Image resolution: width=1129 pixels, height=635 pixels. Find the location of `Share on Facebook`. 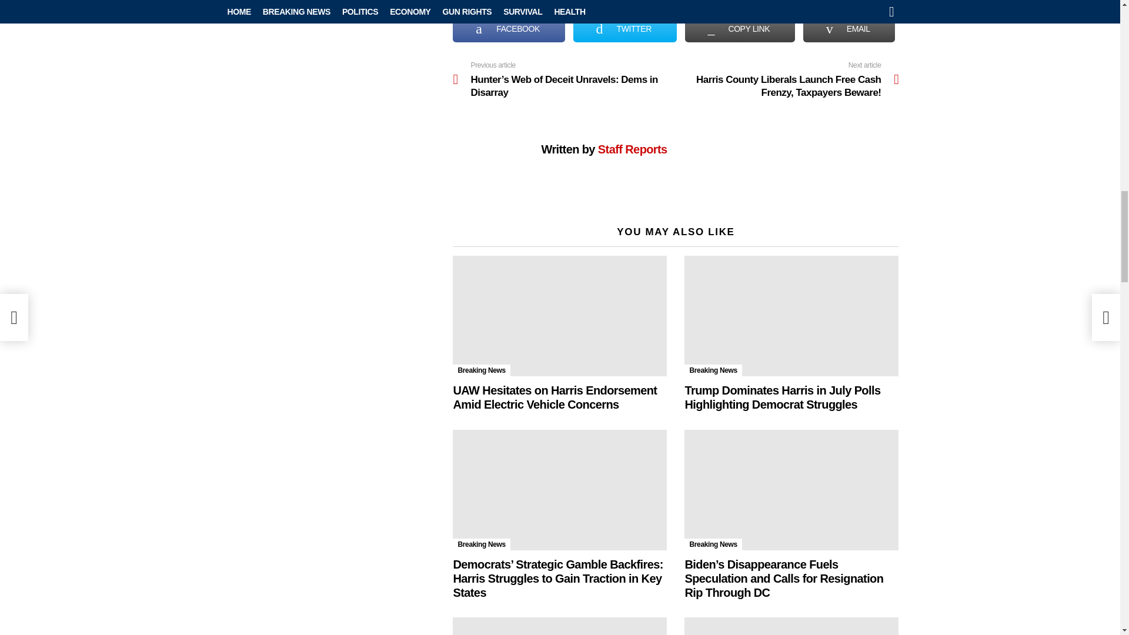

Share on Facebook is located at coordinates (508, 28).